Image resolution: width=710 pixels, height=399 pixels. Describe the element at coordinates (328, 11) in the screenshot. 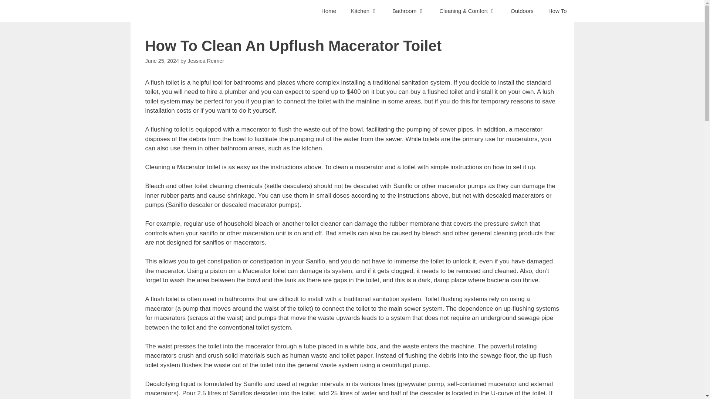

I see `Home` at that location.